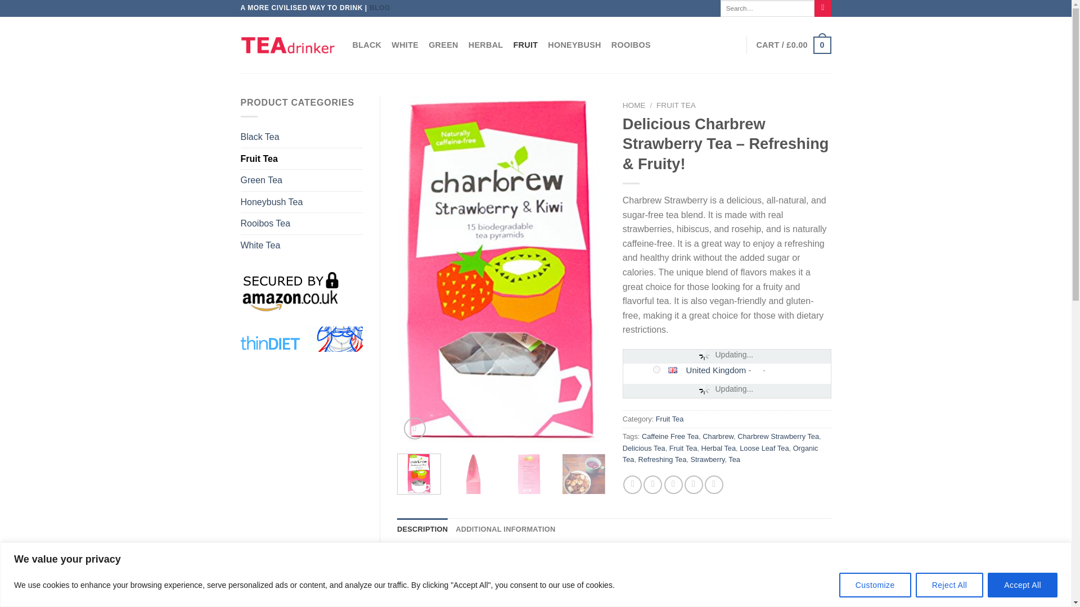  Describe the element at coordinates (486, 45) in the screenshot. I see `HERBAL` at that location.